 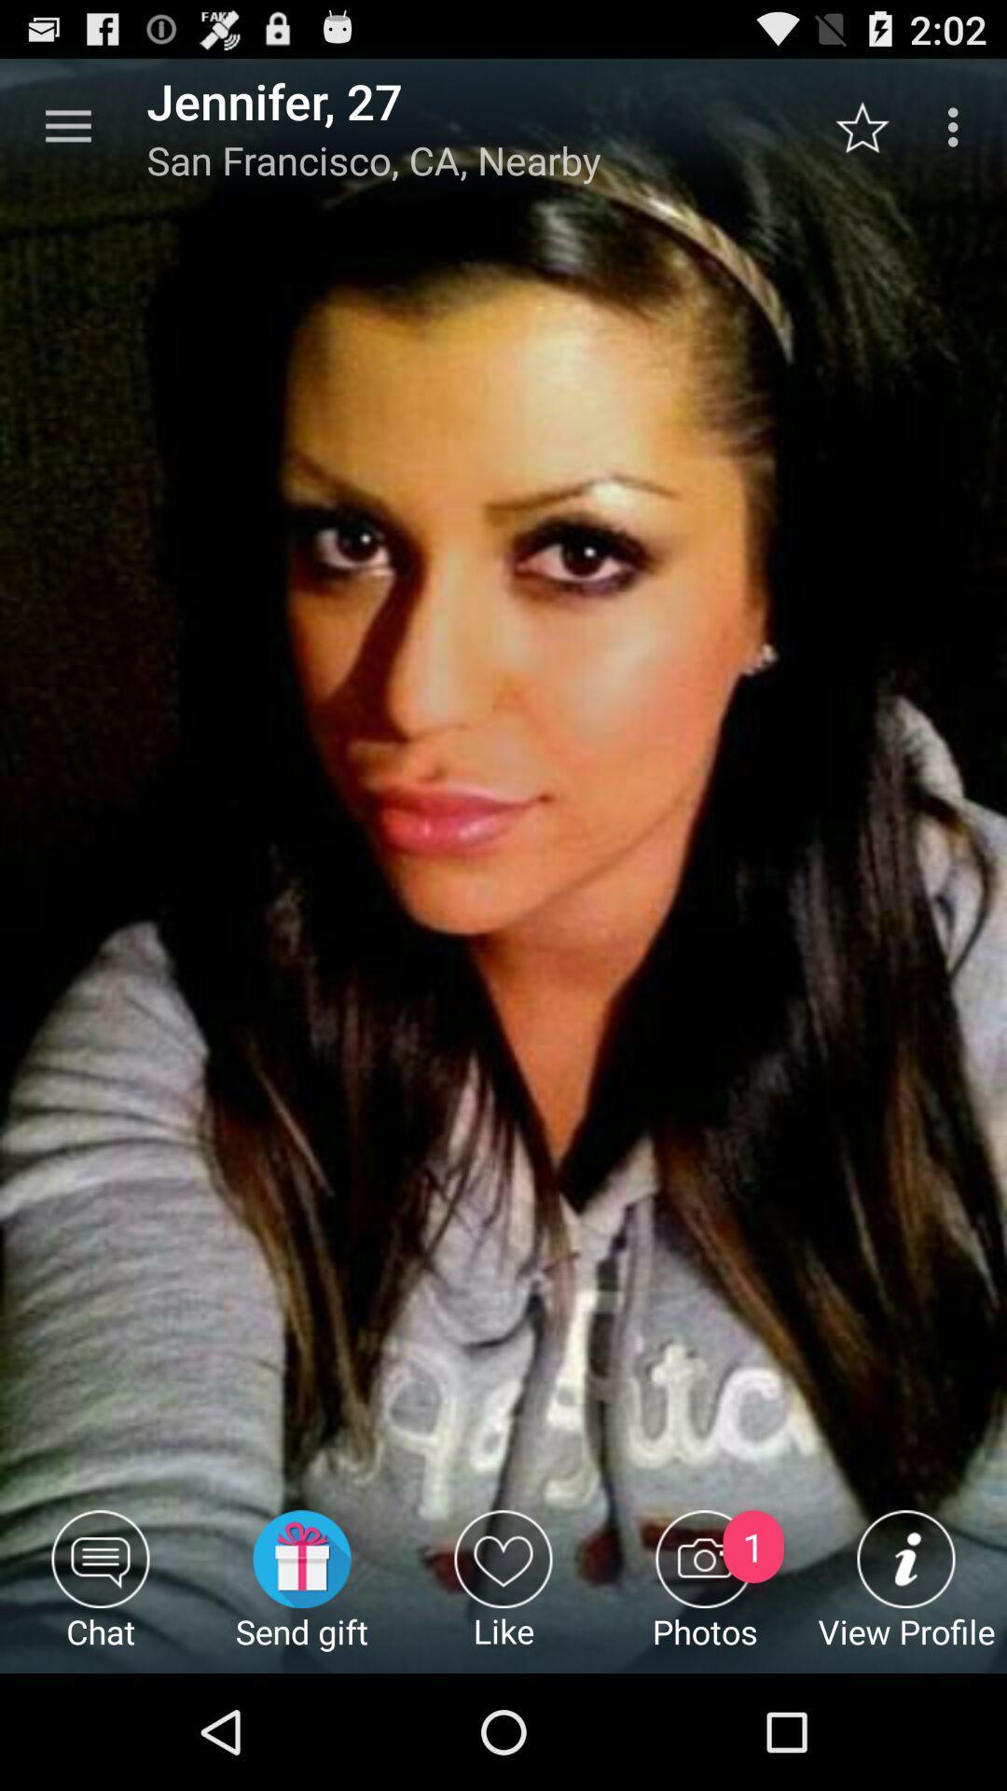 What do you see at coordinates (101, 1591) in the screenshot?
I see `tap the chat` at bounding box center [101, 1591].